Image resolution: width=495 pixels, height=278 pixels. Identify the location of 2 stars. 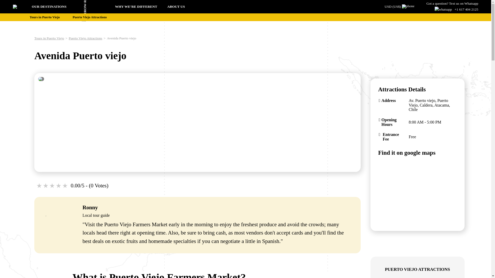
(46, 186).